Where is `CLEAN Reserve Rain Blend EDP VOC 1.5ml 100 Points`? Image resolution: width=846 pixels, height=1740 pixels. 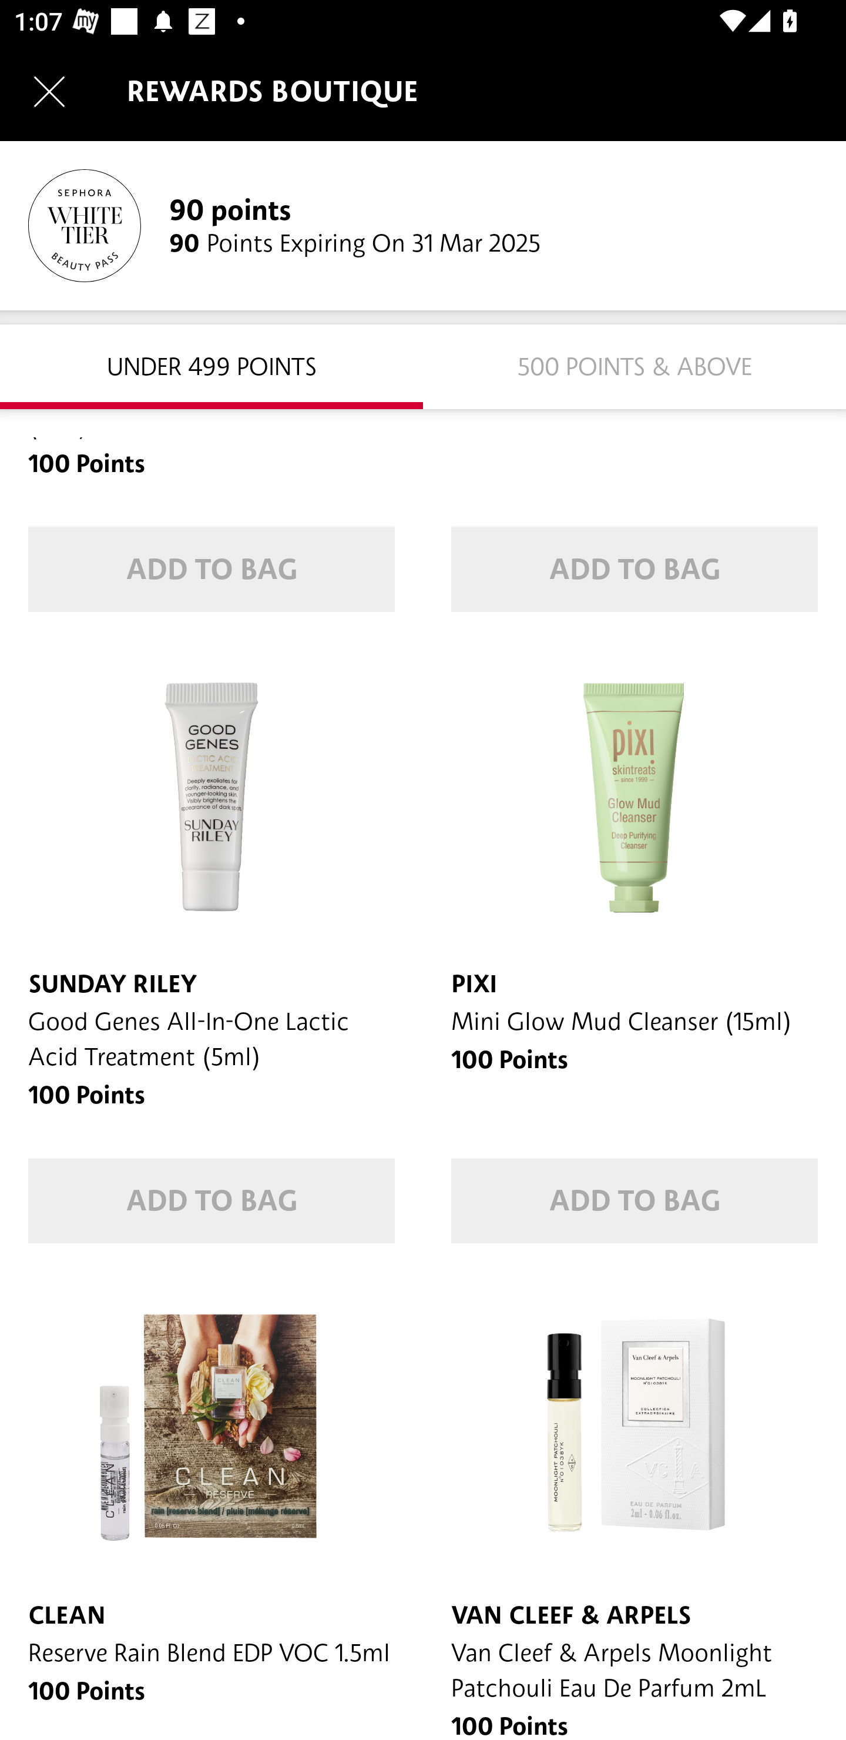
CLEAN Reserve Rain Blend EDP VOC 1.5ml 100 Points is located at coordinates (211, 1506).